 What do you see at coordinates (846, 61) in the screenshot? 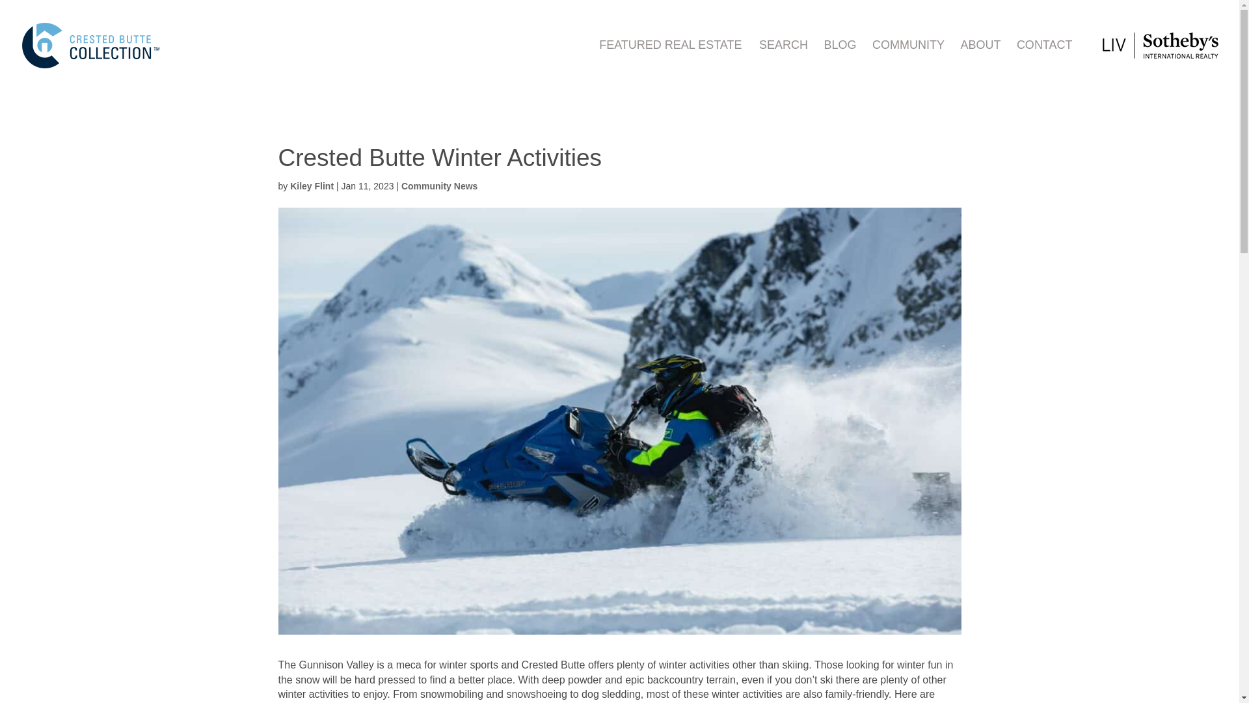
I see `BLOG` at bounding box center [846, 61].